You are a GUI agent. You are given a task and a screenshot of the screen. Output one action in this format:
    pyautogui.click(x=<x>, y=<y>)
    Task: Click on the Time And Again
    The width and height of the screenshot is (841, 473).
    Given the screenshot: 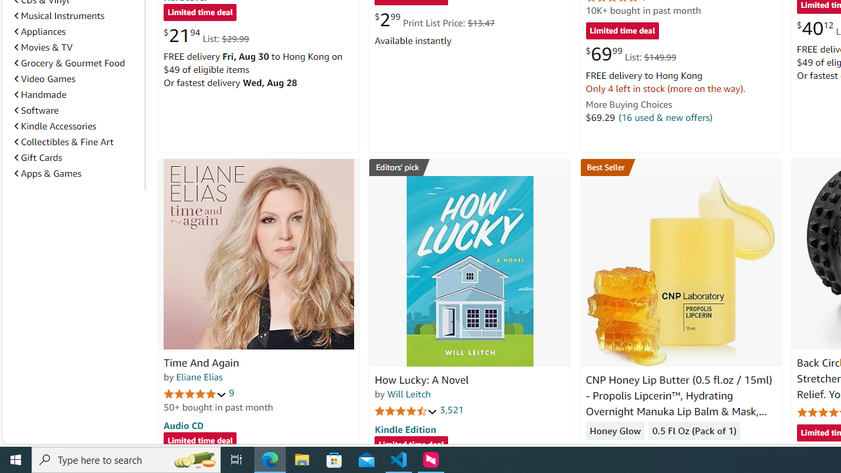 What is the action you would take?
    pyautogui.click(x=201, y=363)
    